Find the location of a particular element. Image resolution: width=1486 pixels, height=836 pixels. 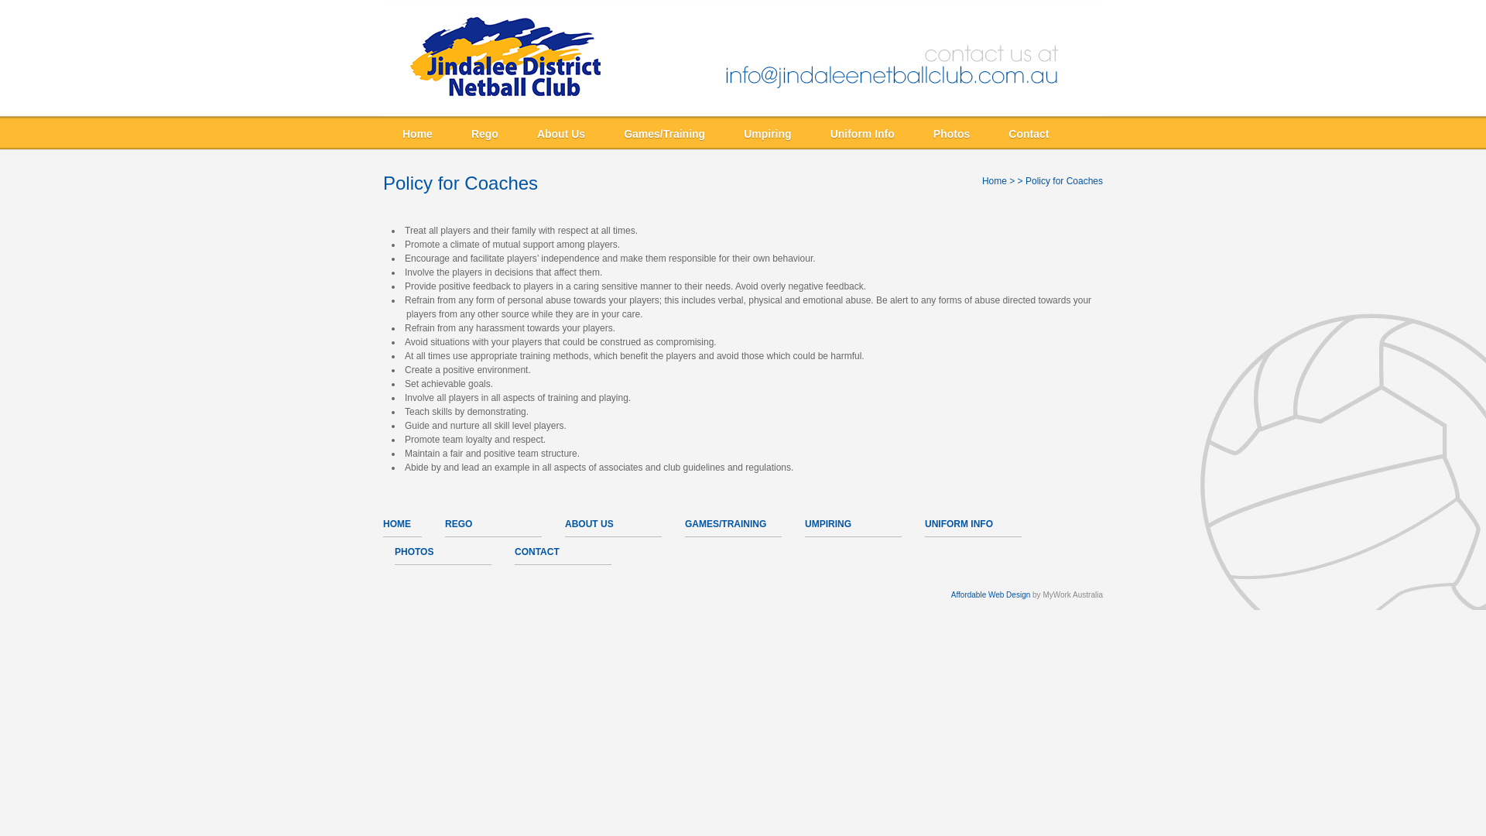

About Us is located at coordinates (561, 135).